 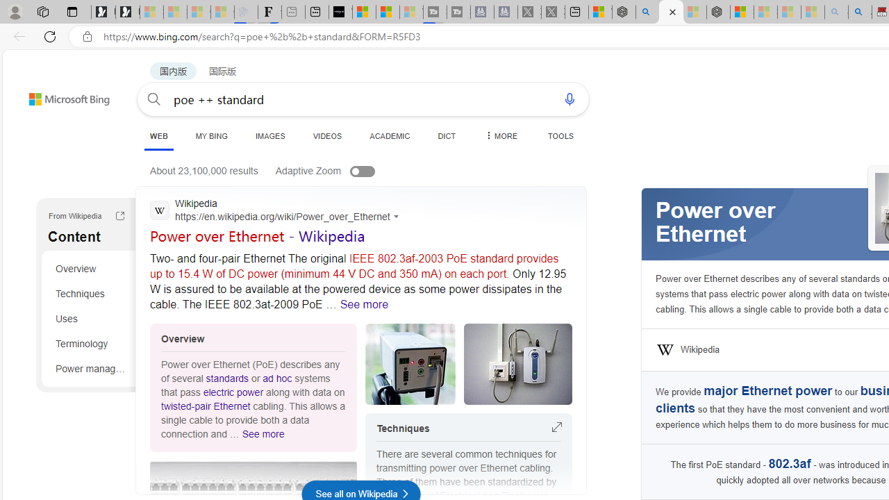 What do you see at coordinates (553, 12) in the screenshot?
I see `X - Sleeping` at bounding box center [553, 12].